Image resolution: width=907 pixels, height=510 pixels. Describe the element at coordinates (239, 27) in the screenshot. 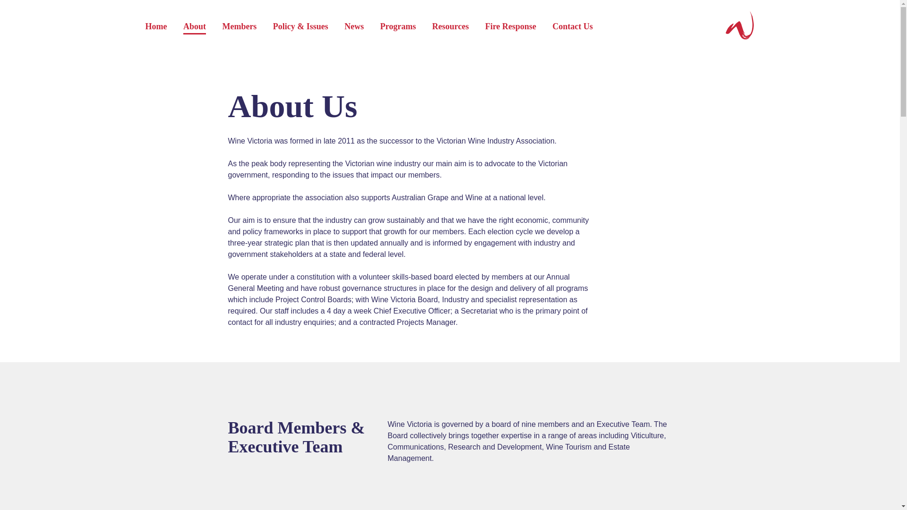

I see `Members` at that location.